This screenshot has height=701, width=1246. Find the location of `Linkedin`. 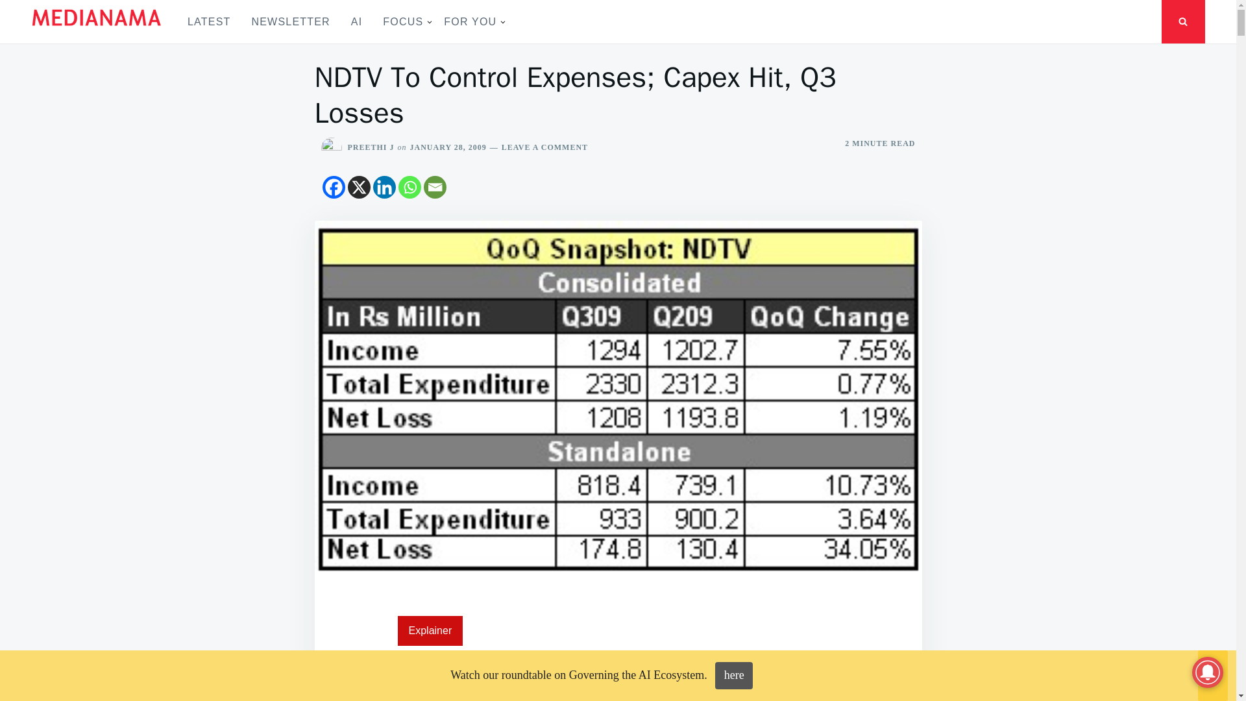

Linkedin is located at coordinates (384, 187).